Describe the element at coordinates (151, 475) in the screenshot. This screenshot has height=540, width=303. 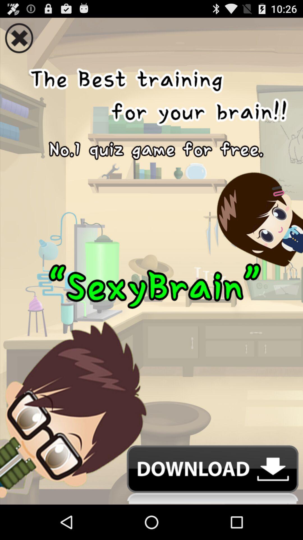
I see `download the app` at that location.